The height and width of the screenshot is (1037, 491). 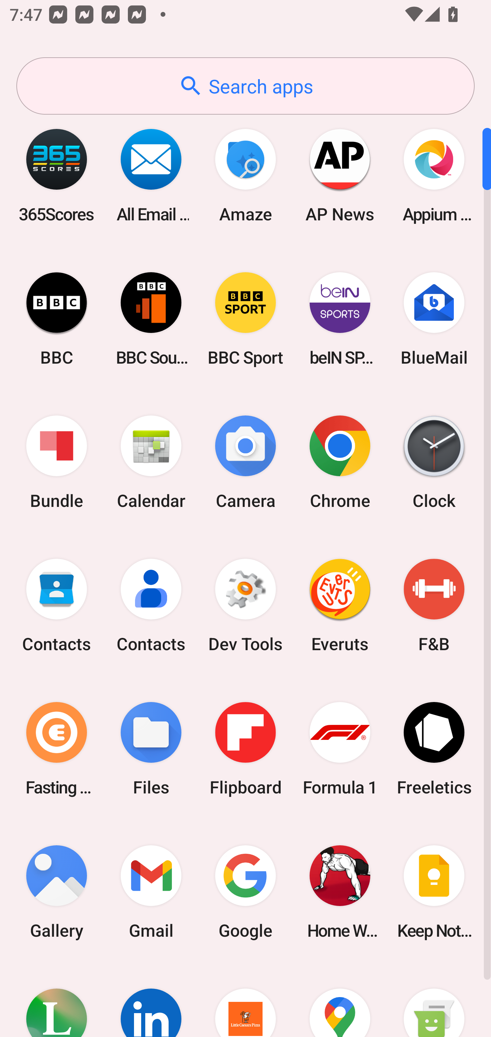 What do you see at coordinates (151, 892) in the screenshot?
I see `Gmail` at bounding box center [151, 892].